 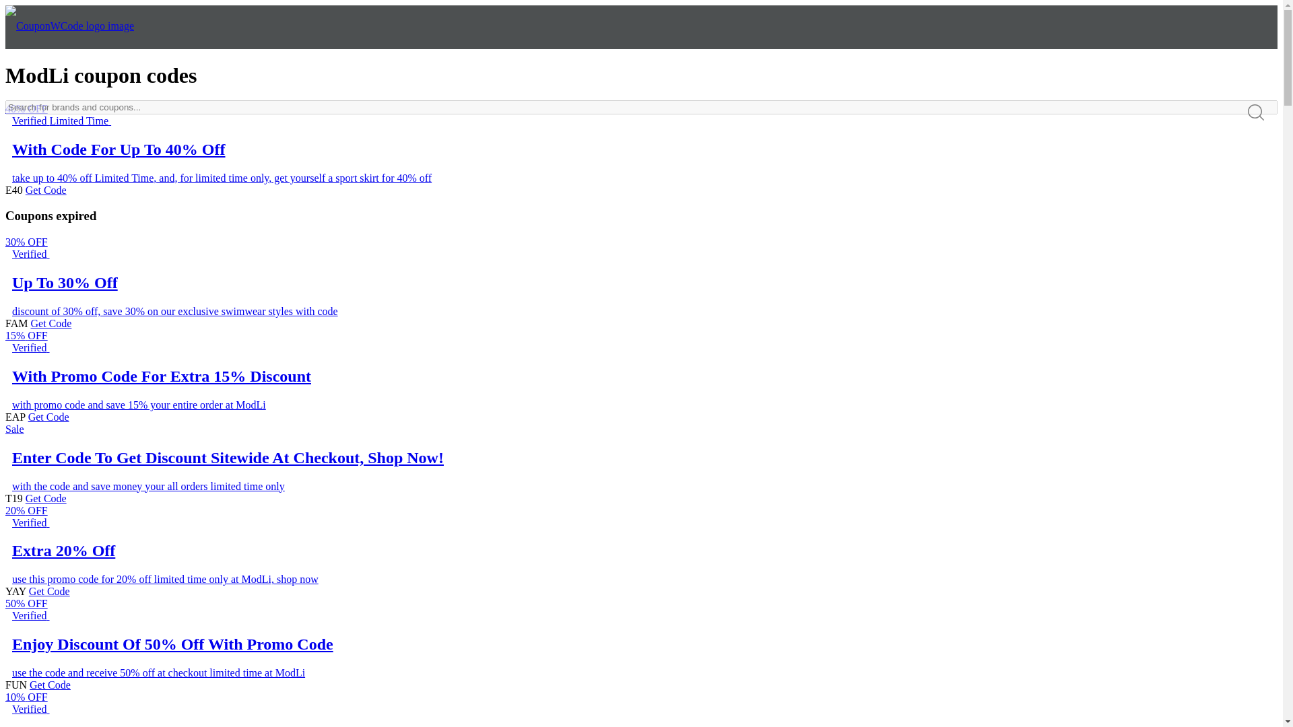 I want to click on Get Code, so click(x=48, y=591).